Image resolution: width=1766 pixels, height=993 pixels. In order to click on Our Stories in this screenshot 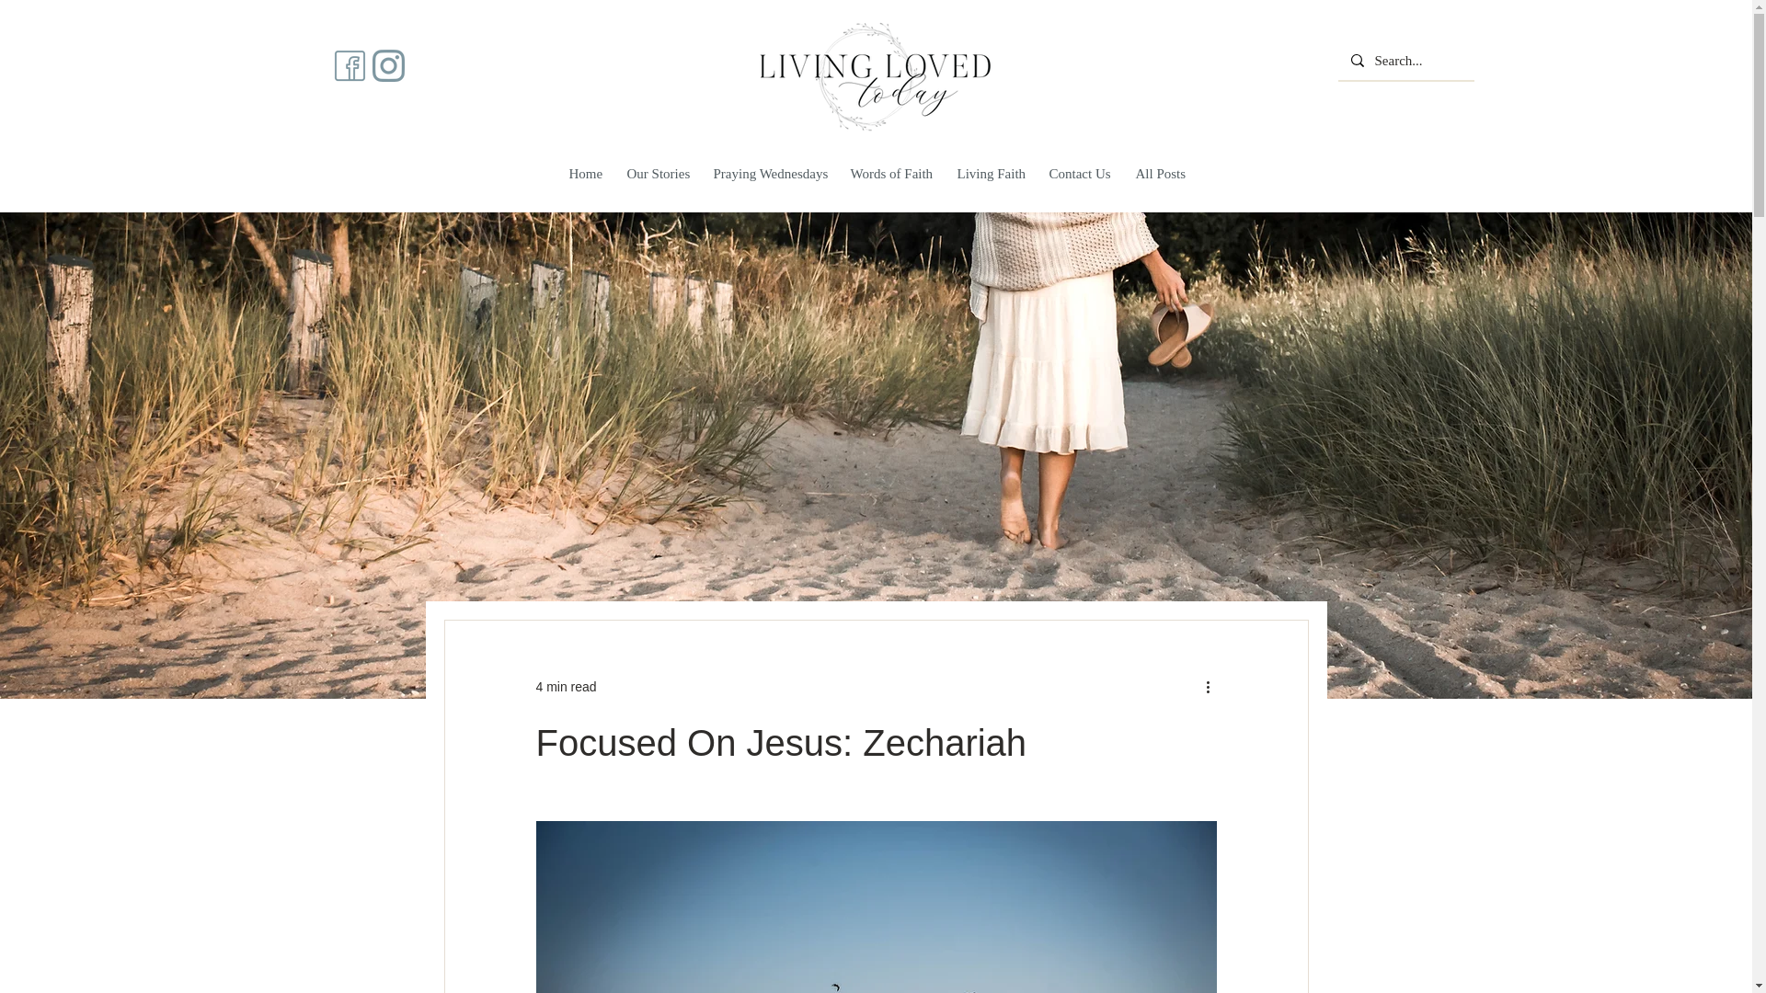, I will do `click(658, 174)`.